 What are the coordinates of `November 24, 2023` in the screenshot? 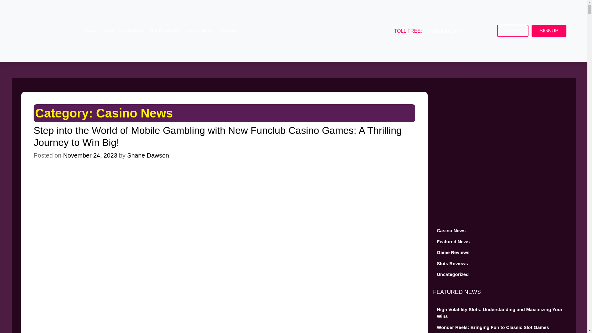 It's located at (90, 155).